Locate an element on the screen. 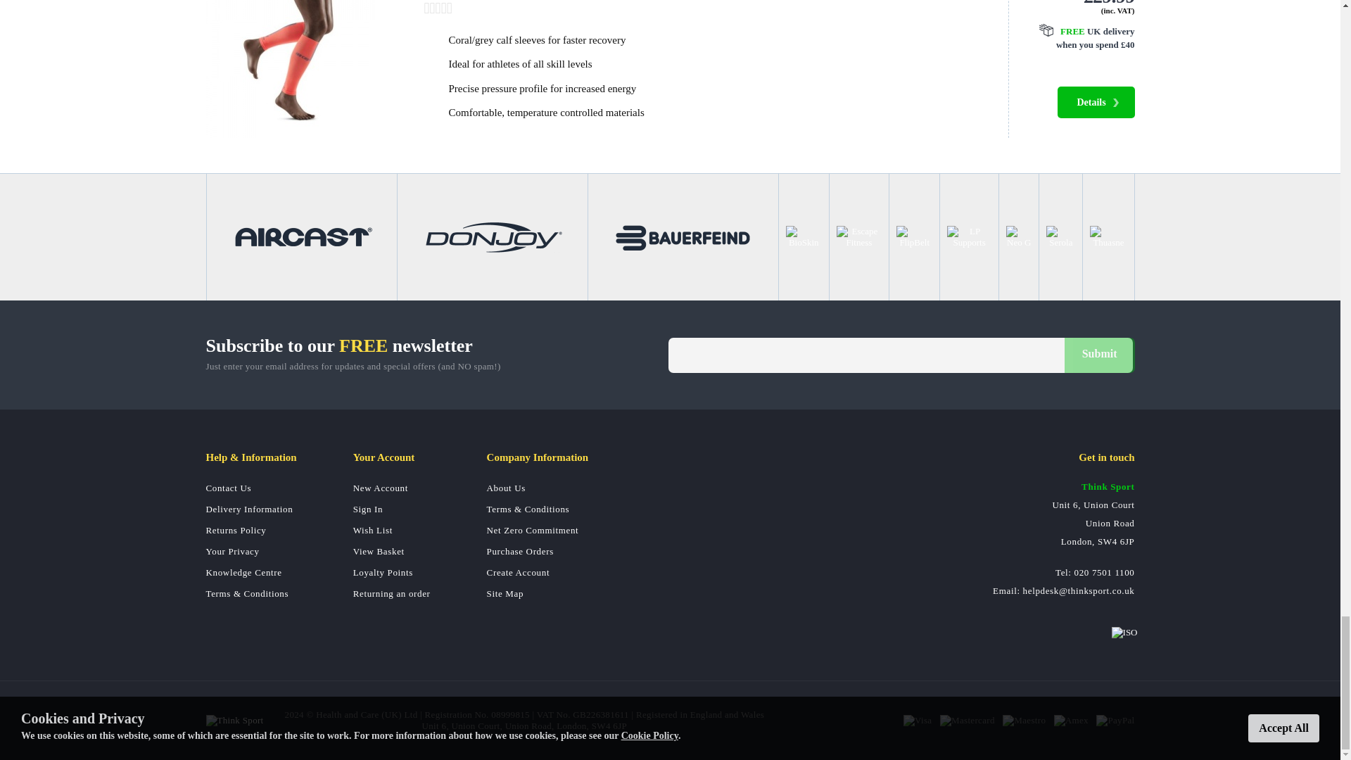 The height and width of the screenshot is (760, 1351). Click for details is located at coordinates (1079, 38).